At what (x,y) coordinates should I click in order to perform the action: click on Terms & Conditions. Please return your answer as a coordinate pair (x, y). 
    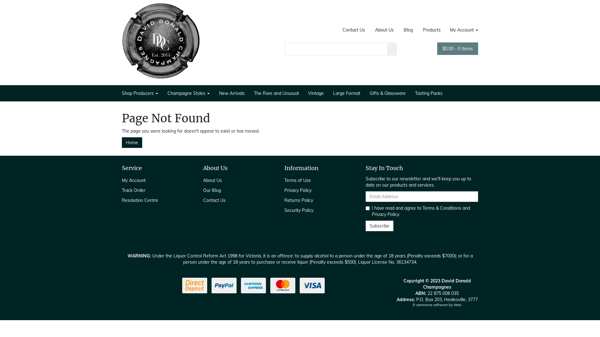
    Looking at the image, I should click on (442, 208).